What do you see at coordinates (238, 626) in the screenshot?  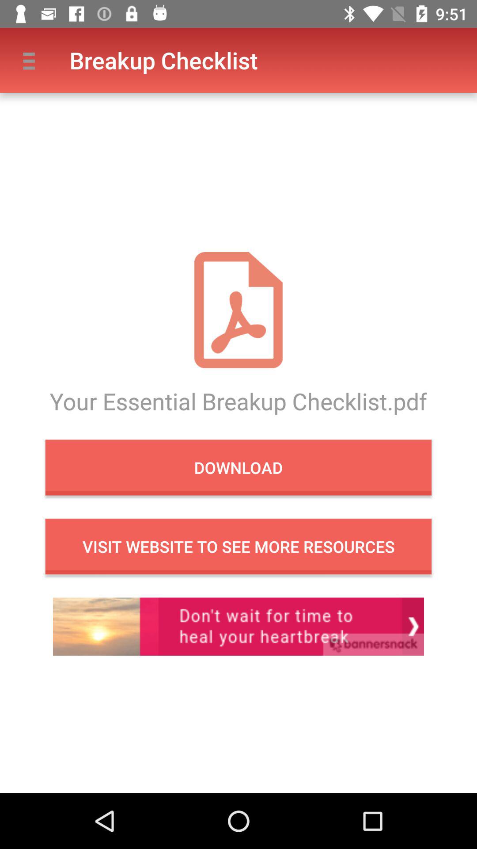 I see `in app advertisement` at bounding box center [238, 626].